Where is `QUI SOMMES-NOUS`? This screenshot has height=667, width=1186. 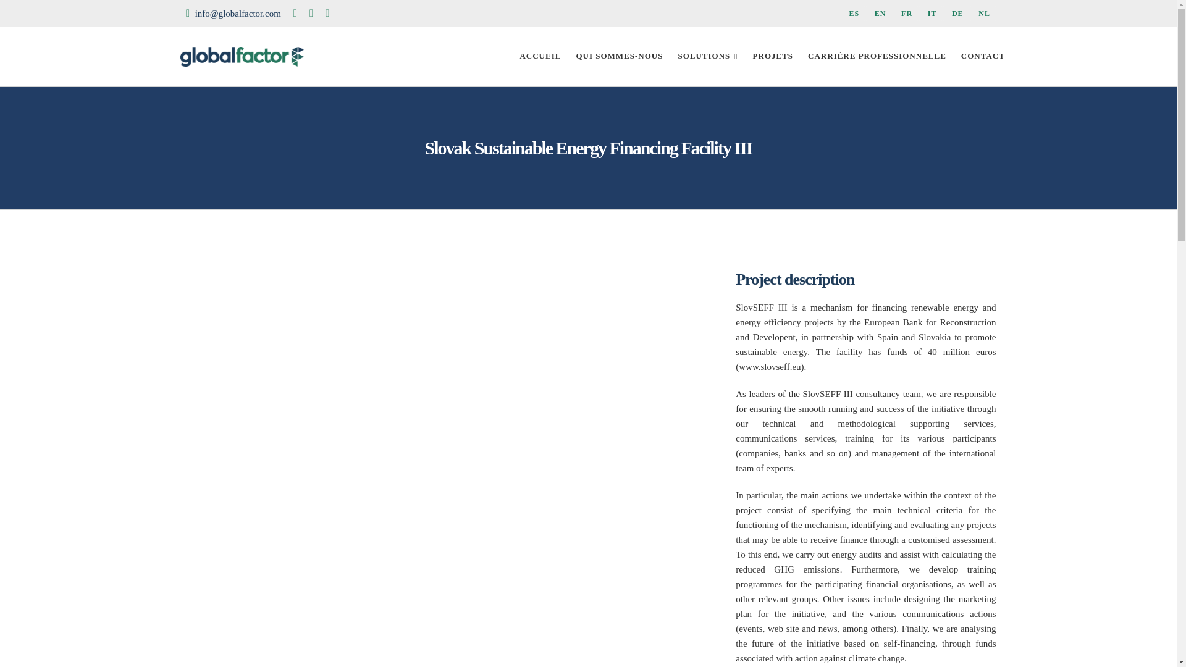
QUI SOMMES-NOUS is located at coordinates (619, 57).